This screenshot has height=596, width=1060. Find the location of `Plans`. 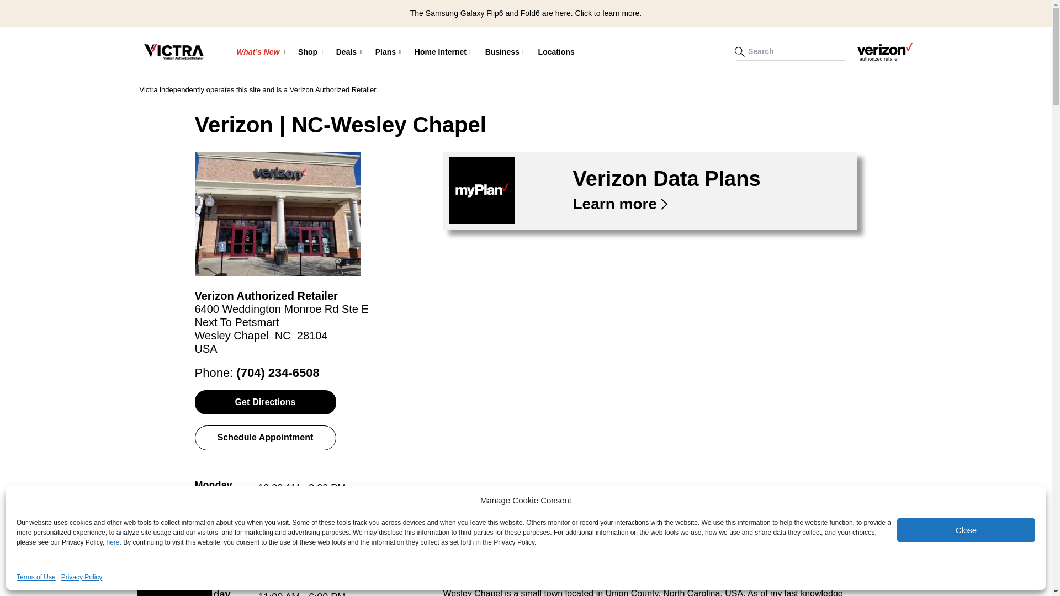

Plans is located at coordinates (389, 52).